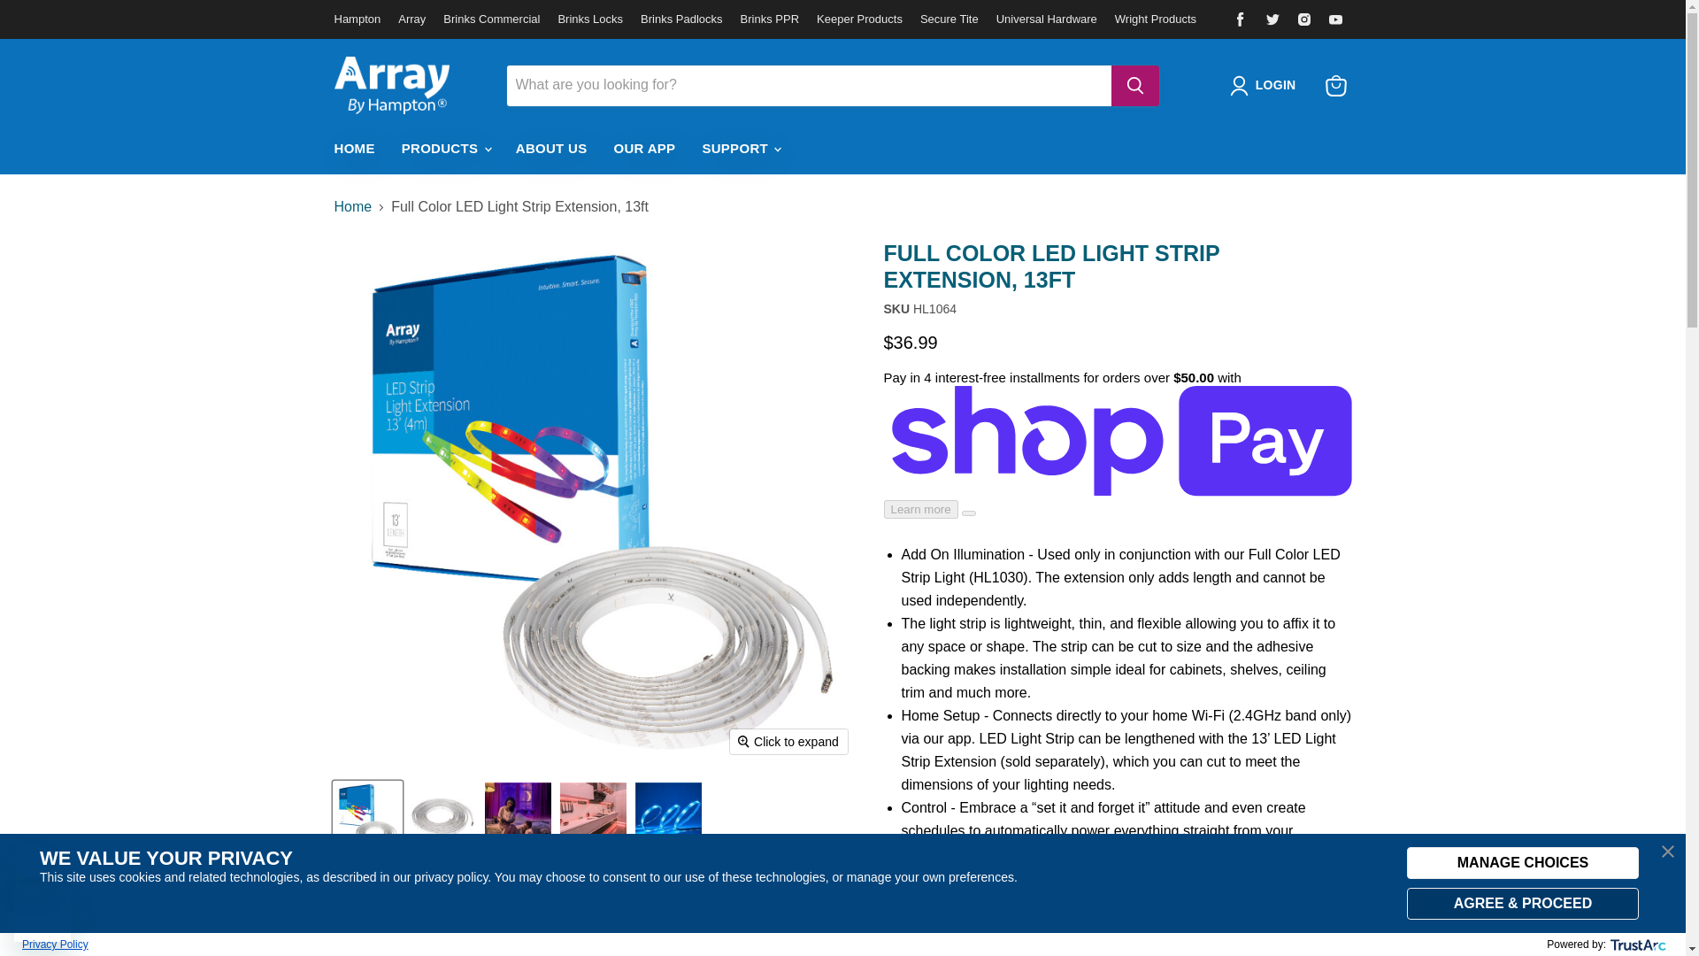  I want to click on Brinks PPR, so click(770, 19).